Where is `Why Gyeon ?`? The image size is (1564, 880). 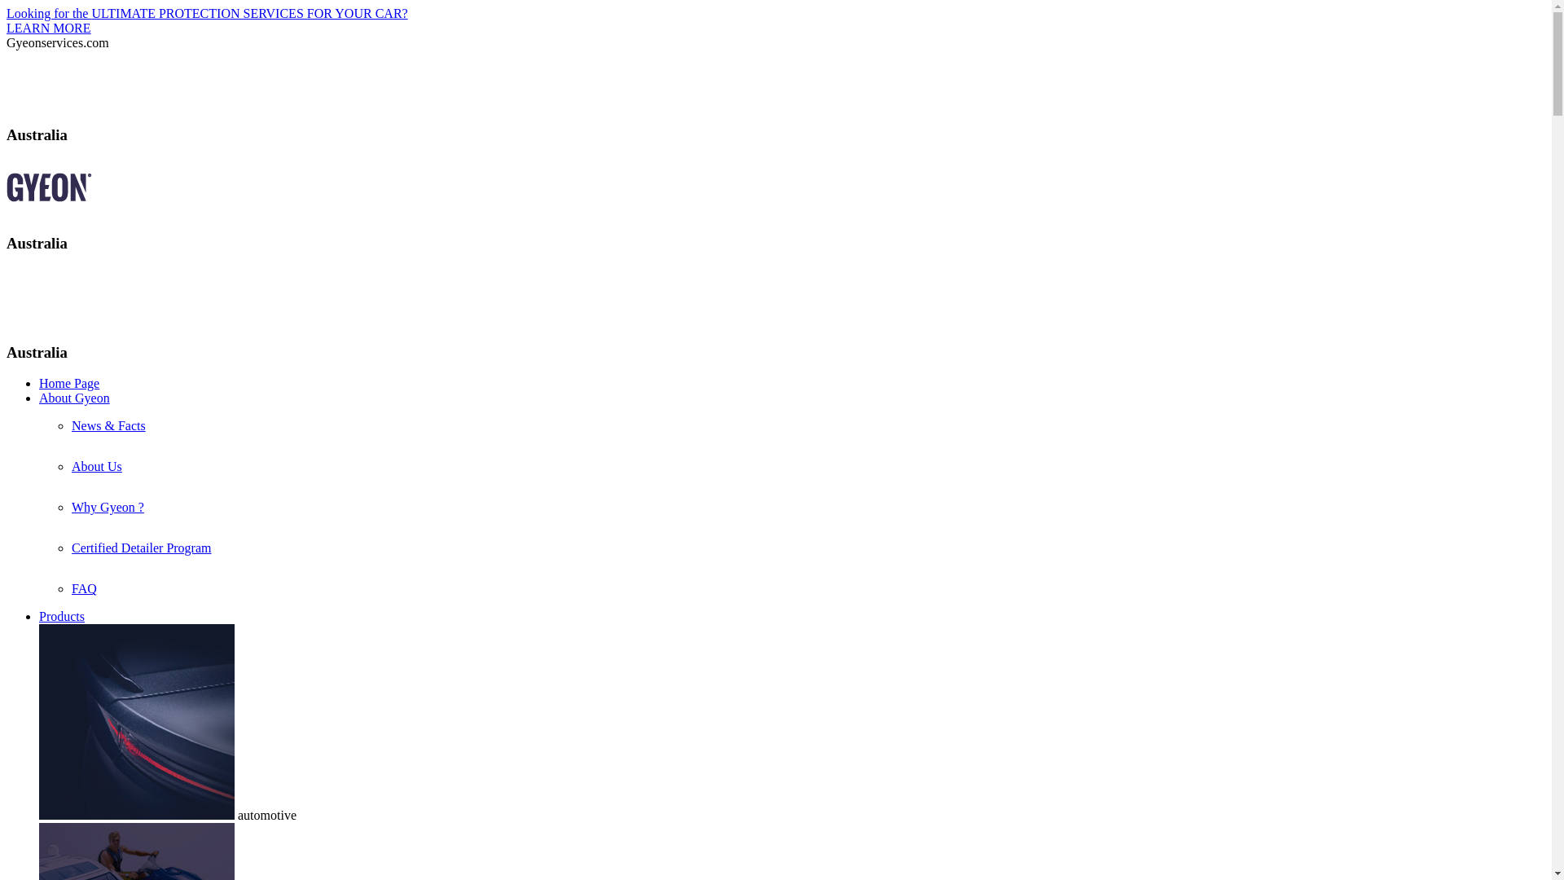
Why Gyeon ? is located at coordinates (108, 507).